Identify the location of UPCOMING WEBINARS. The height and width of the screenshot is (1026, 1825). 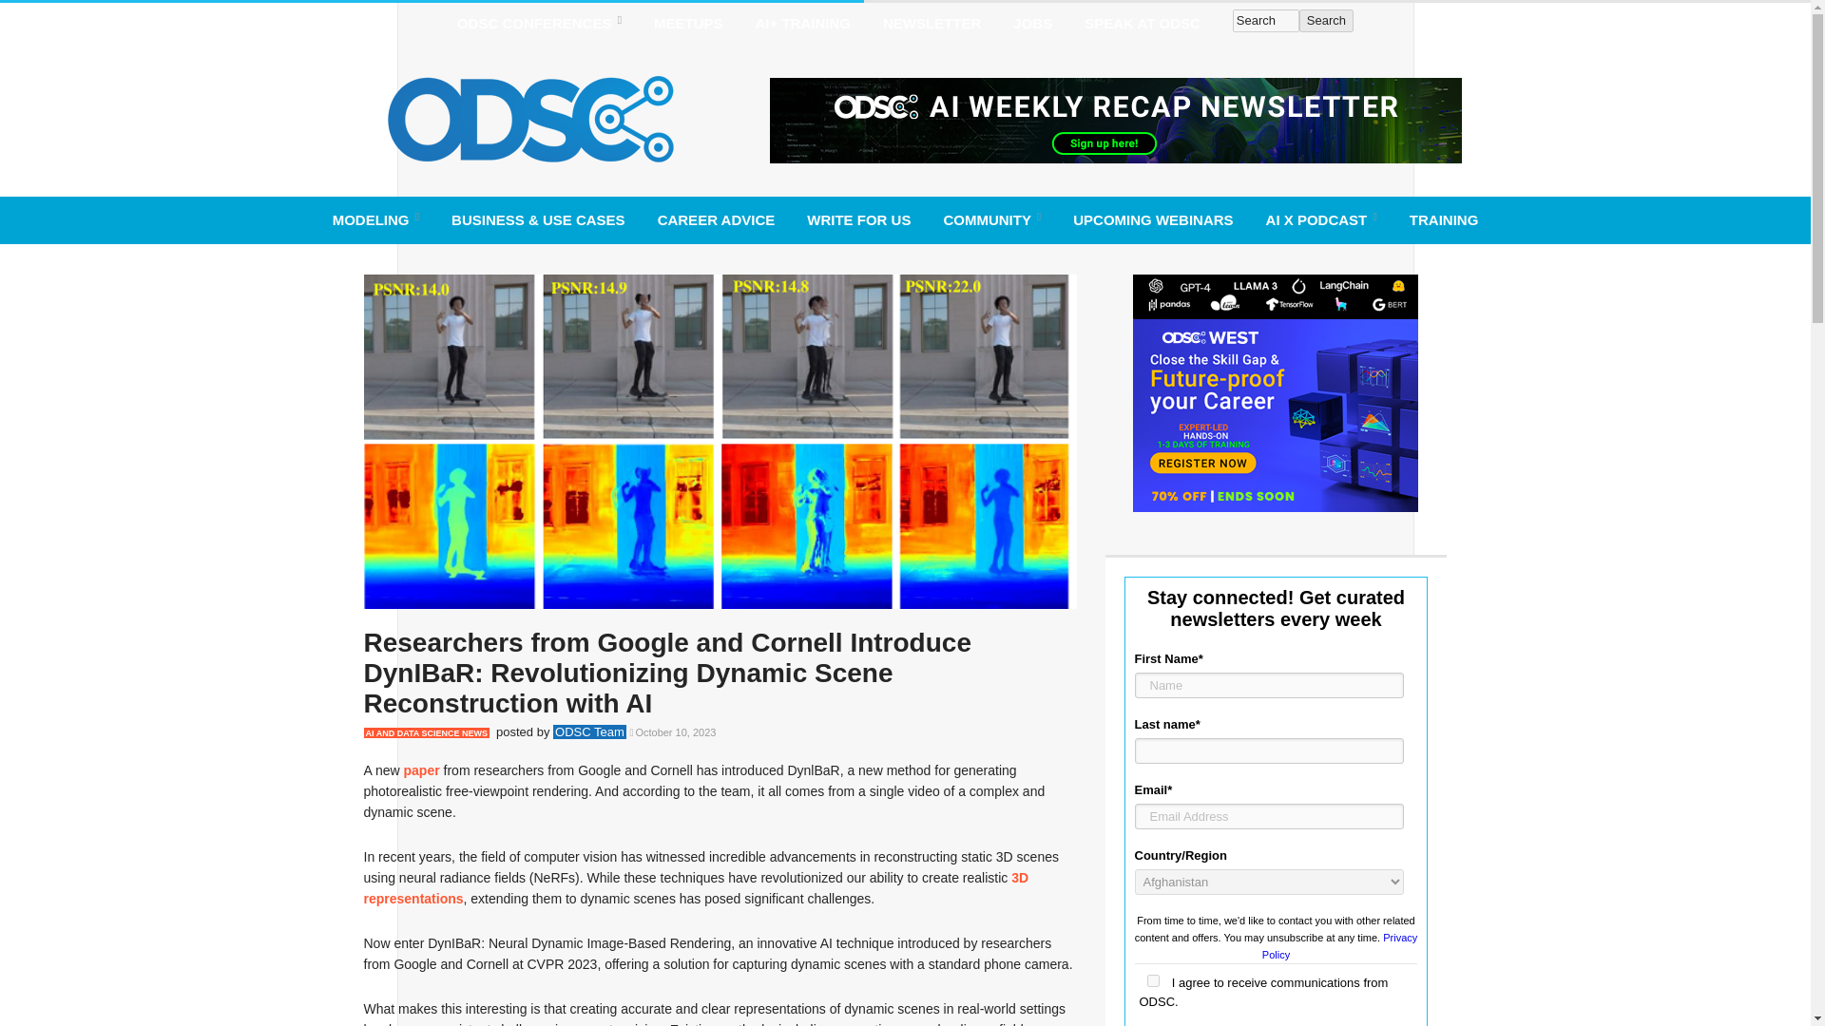
(1152, 219).